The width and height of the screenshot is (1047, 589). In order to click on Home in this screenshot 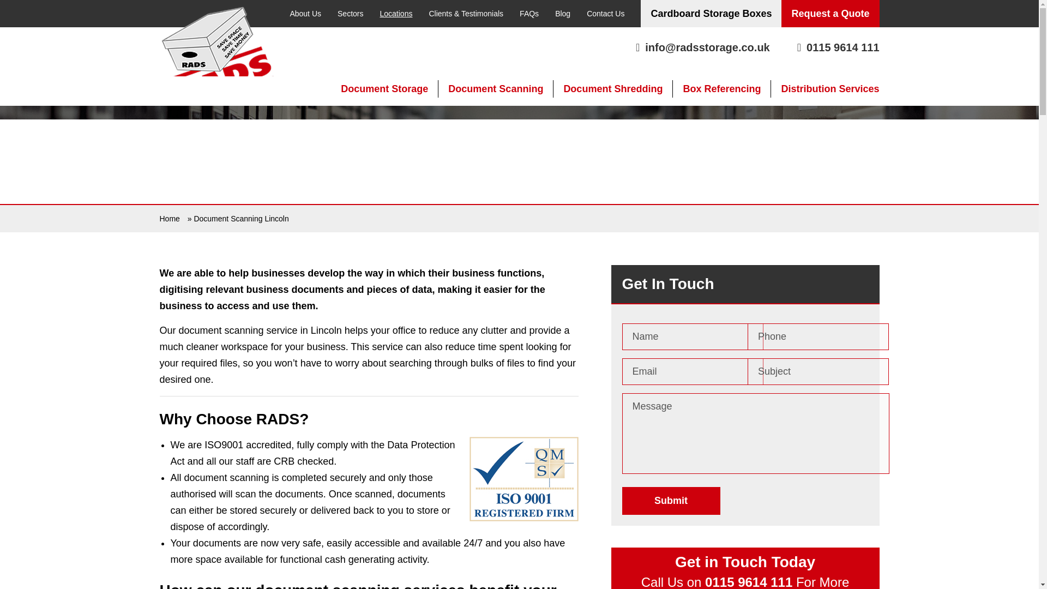, I will do `click(169, 219)`.